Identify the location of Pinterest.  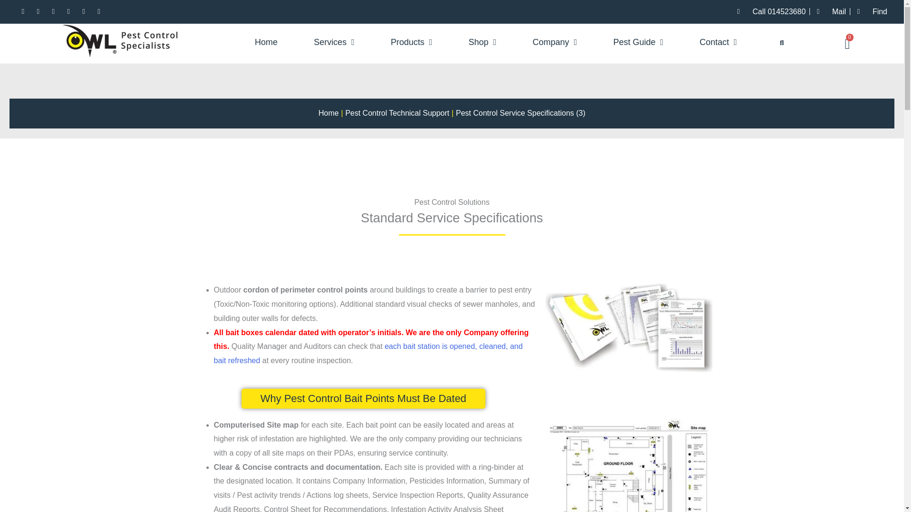
(84, 11).